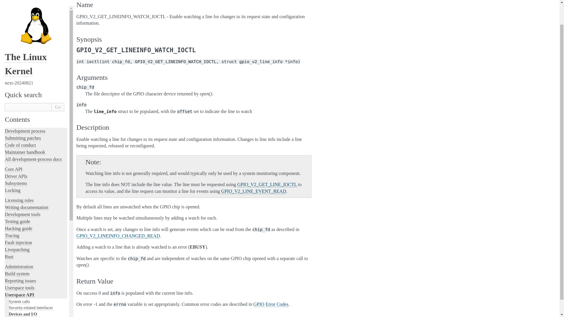 The image size is (564, 317). Describe the element at coordinates (26, 41) in the screenshot. I see `The Linux Kernel` at that location.